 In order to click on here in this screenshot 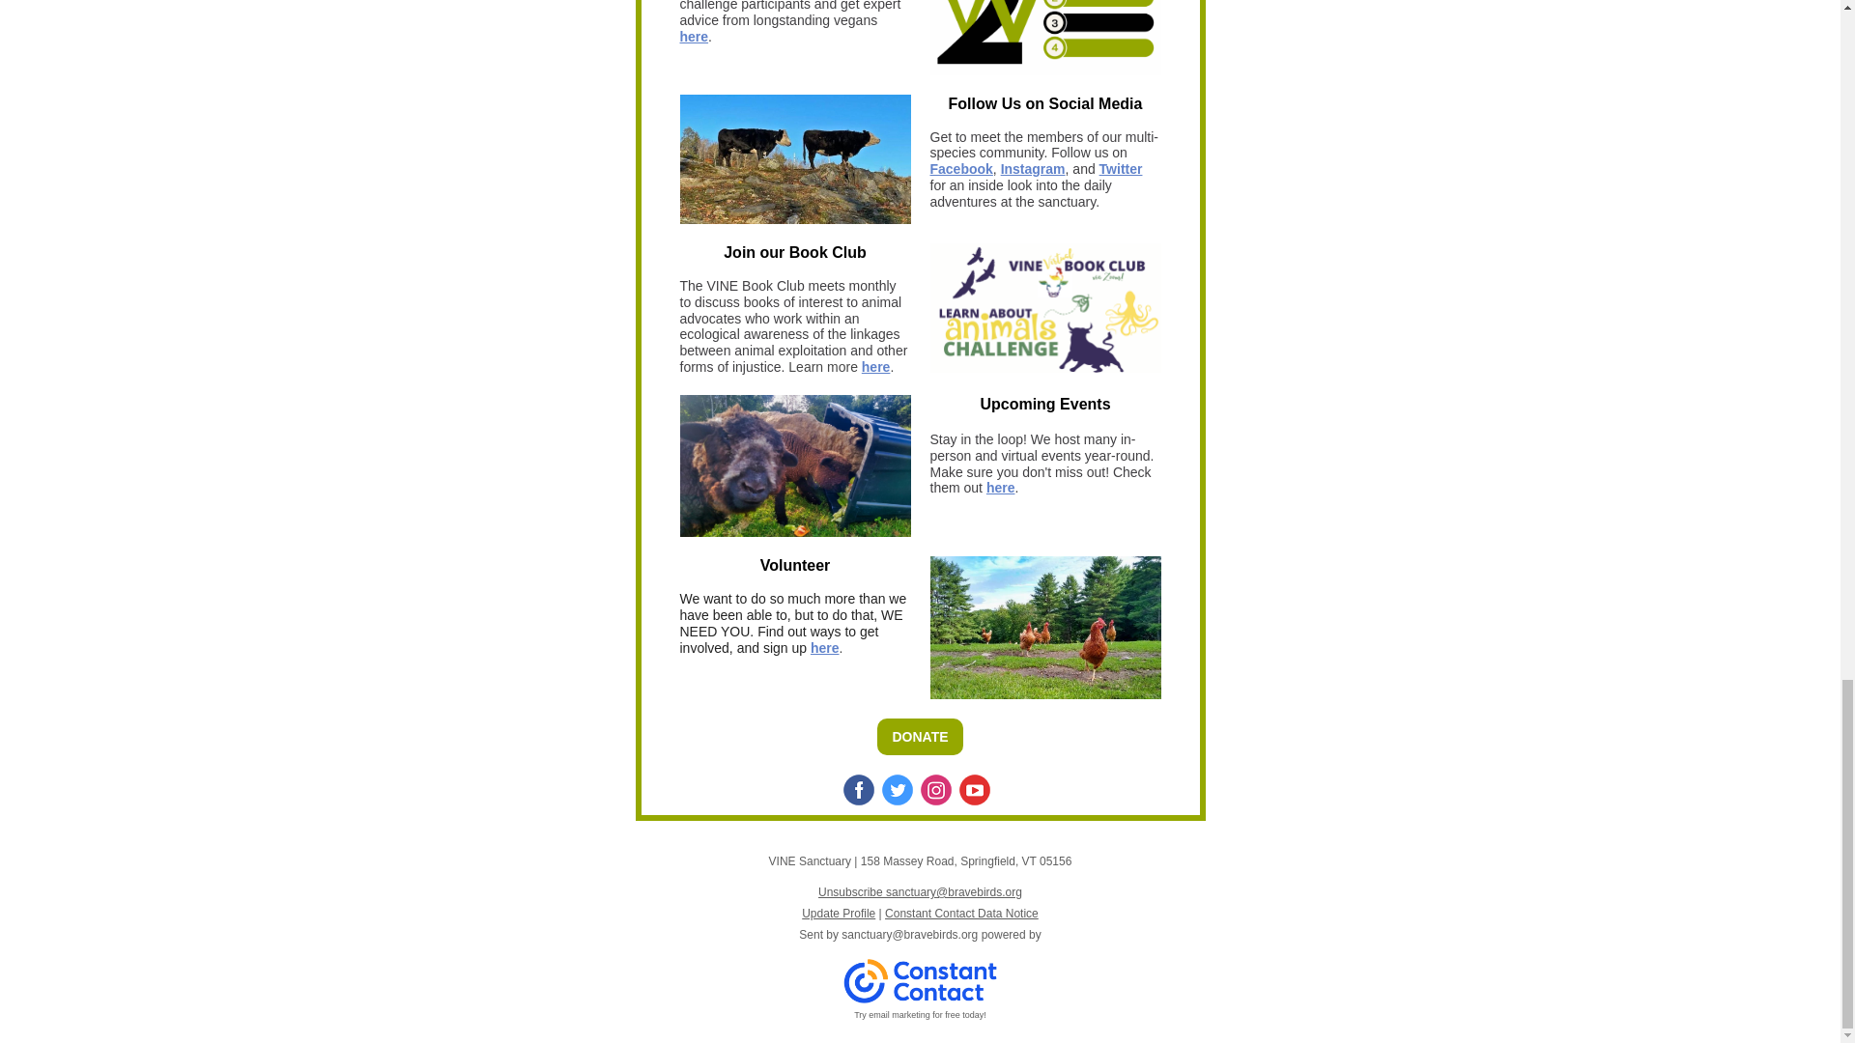, I will do `click(694, 37)`.